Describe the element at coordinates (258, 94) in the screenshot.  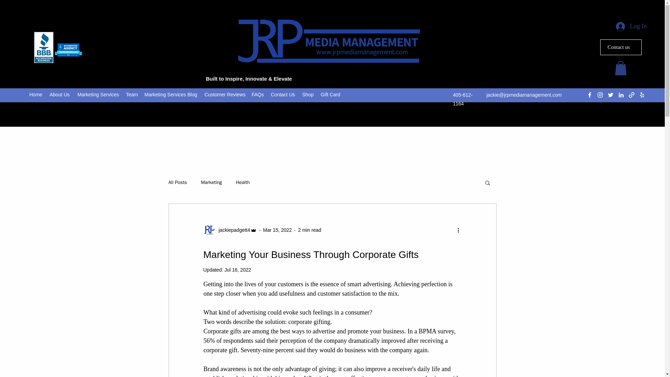
I see `FAQs` at that location.